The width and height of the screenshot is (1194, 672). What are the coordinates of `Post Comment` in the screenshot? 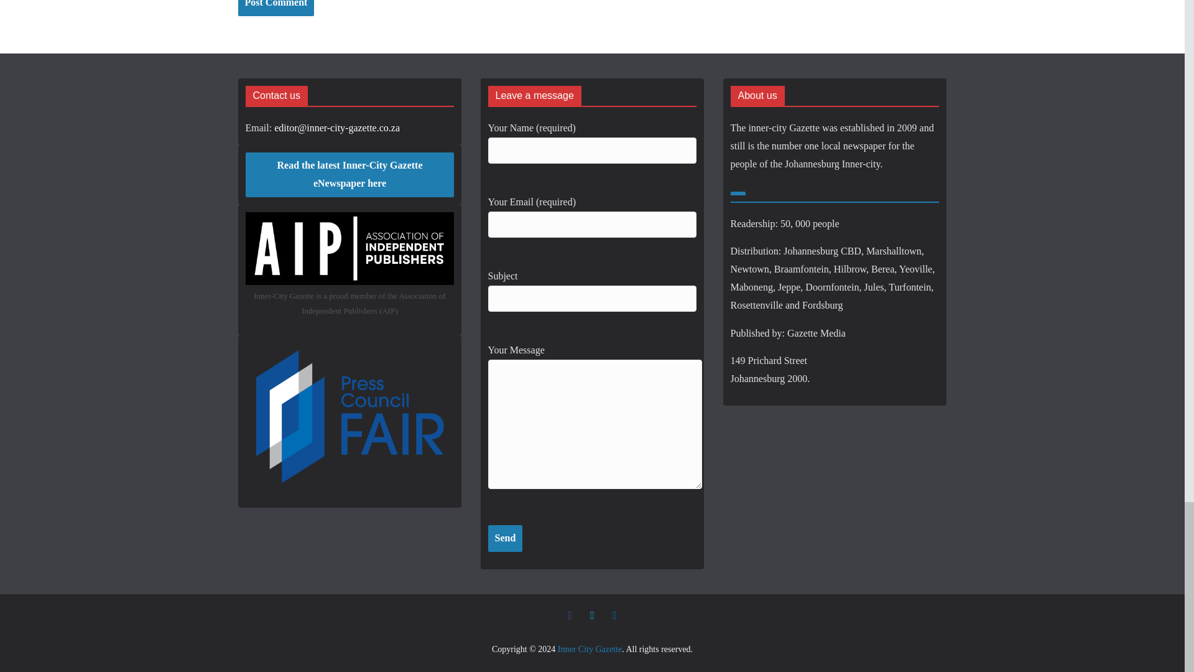 It's located at (275, 7).